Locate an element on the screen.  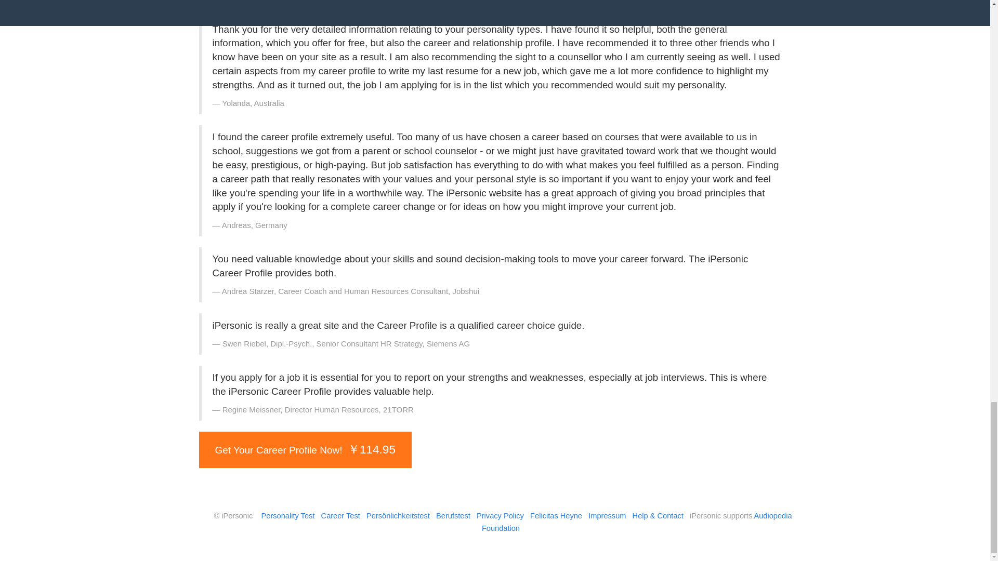
Audiopedia is leading the Women's Empowerment Revolution is located at coordinates (637, 522).